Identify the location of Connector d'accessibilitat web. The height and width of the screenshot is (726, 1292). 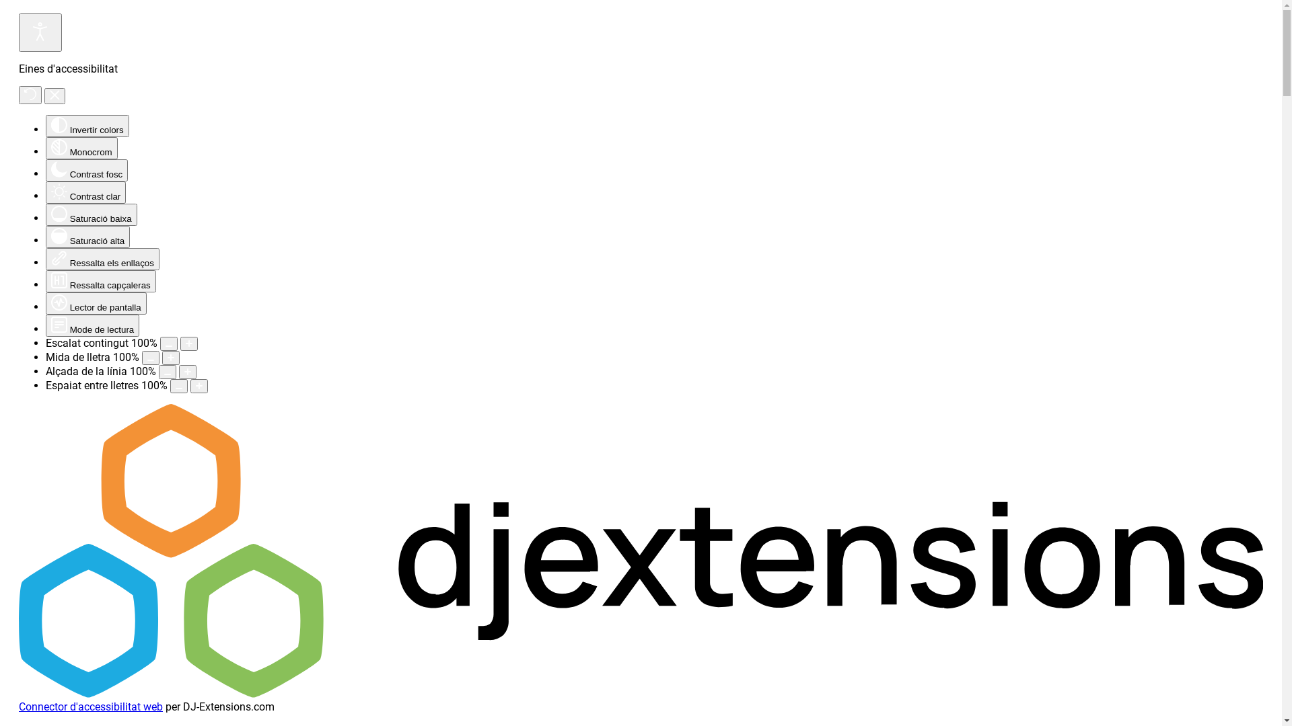
(91, 707).